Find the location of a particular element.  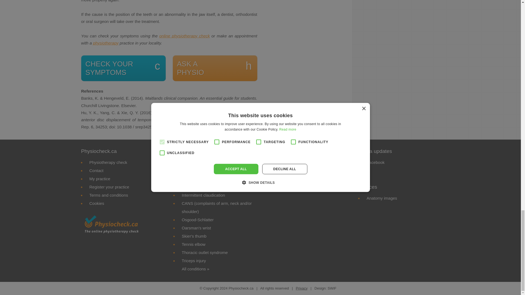

online physiotherapy check is located at coordinates (100, 179).